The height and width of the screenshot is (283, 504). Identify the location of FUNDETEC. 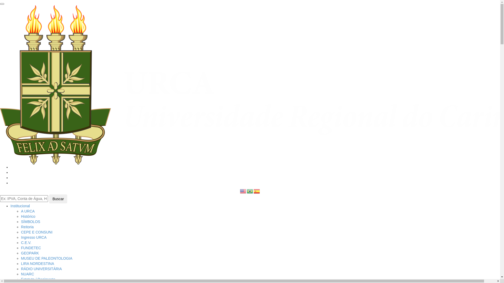
(31, 248).